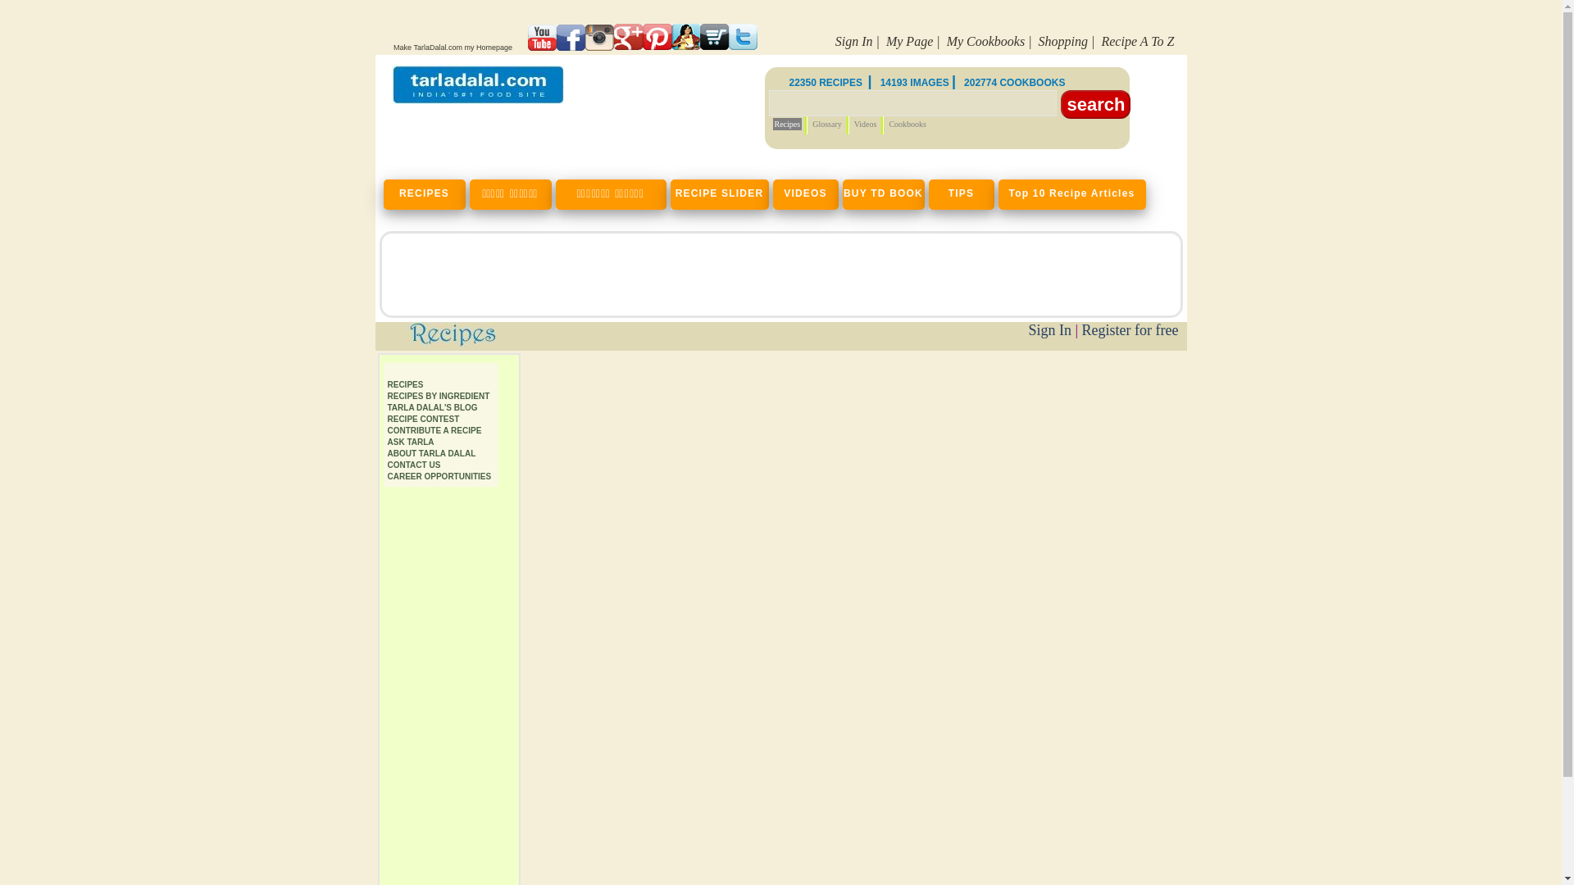 This screenshot has height=885, width=1574. Describe the element at coordinates (426, 192) in the screenshot. I see `RECIPES` at that location.